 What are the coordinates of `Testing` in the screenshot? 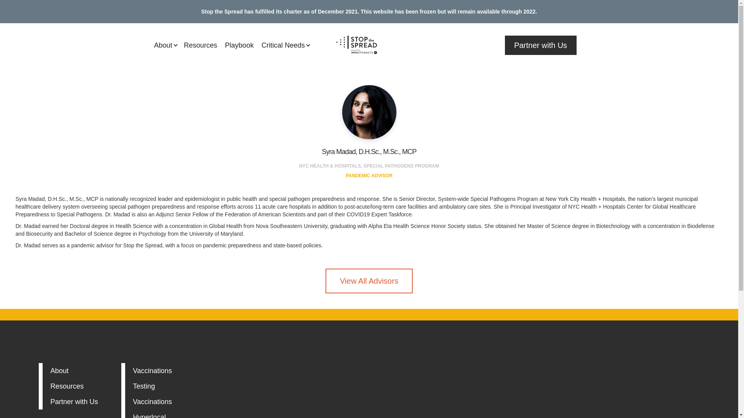 It's located at (157, 416).